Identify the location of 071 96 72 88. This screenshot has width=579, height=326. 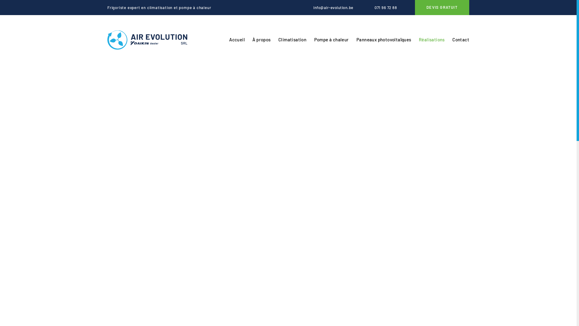
(381, 8).